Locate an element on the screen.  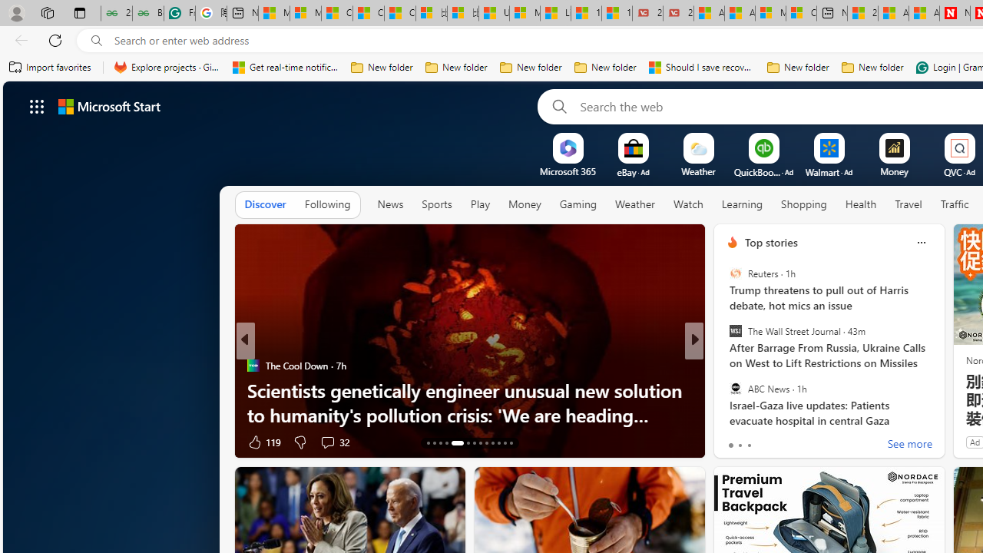
119 Like is located at coordinates (263, 441).